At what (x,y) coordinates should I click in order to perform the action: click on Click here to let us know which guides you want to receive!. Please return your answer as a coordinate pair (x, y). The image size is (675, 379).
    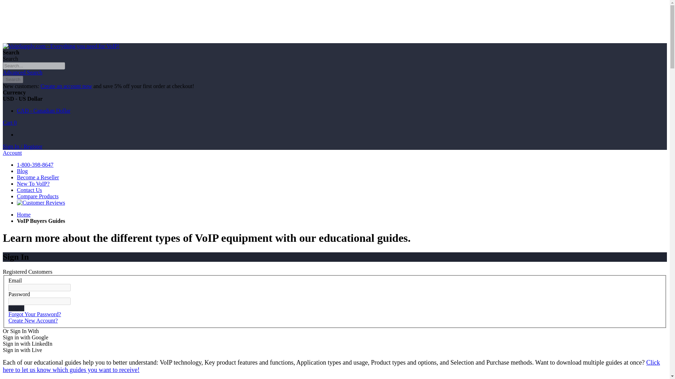
    Looking at the image, I should click on (331, 366).